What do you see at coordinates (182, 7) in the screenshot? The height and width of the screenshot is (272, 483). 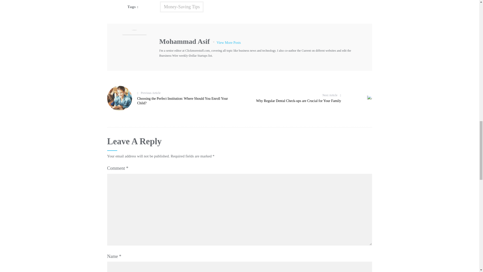 I see `Money-Saving Tips` at bounding box center [182, 7].